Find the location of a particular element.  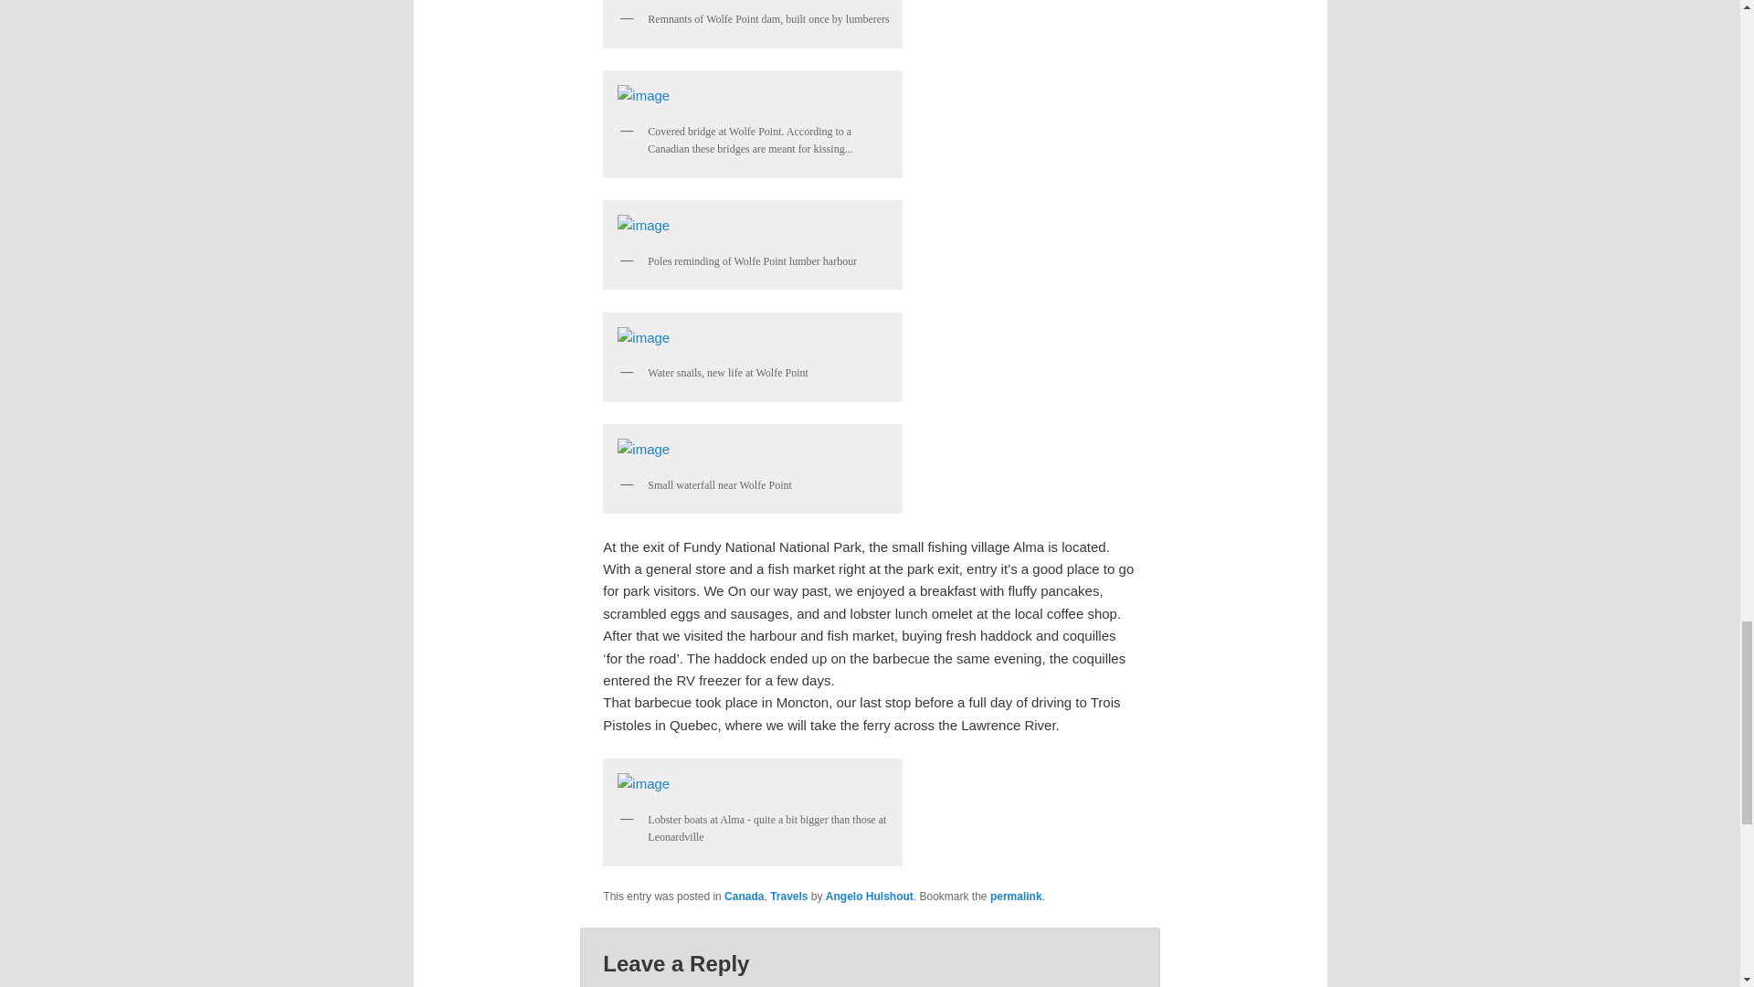

Canada is located at coordinates (744, 897).